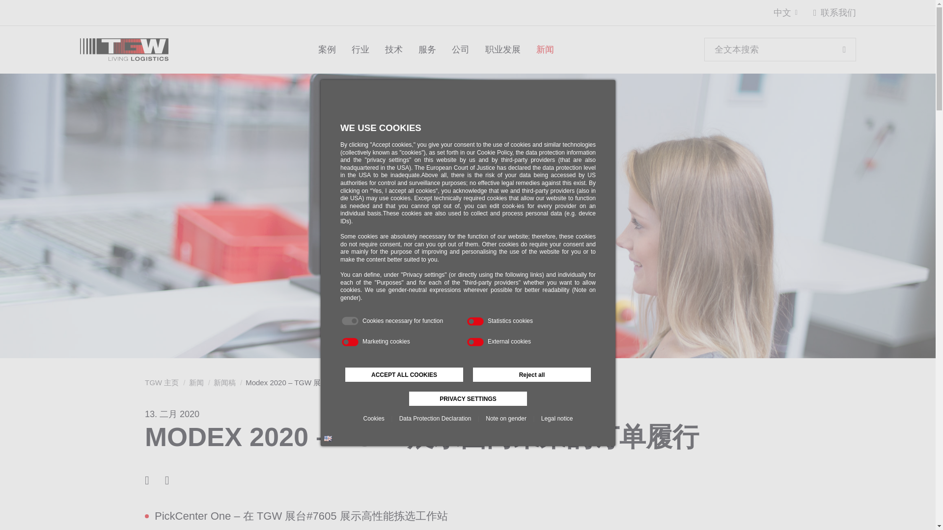 This screenshot has width=943, height=530. I want to click on Data Protection Declaration, so click(435, 419).